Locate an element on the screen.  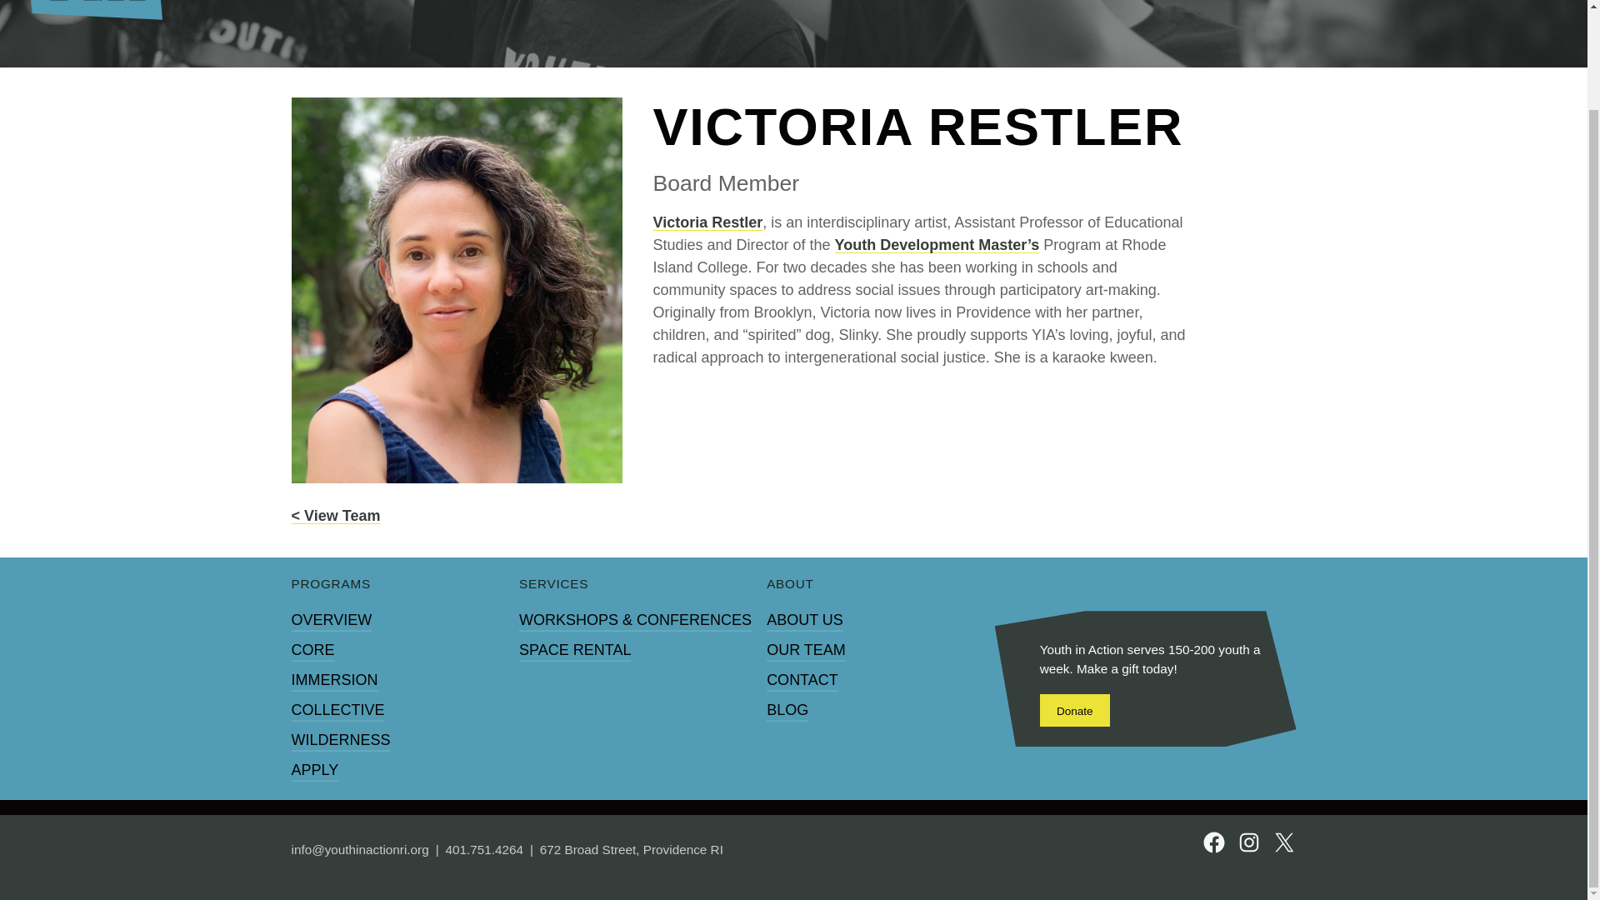
APPLY is located at coordinates (315, 770).